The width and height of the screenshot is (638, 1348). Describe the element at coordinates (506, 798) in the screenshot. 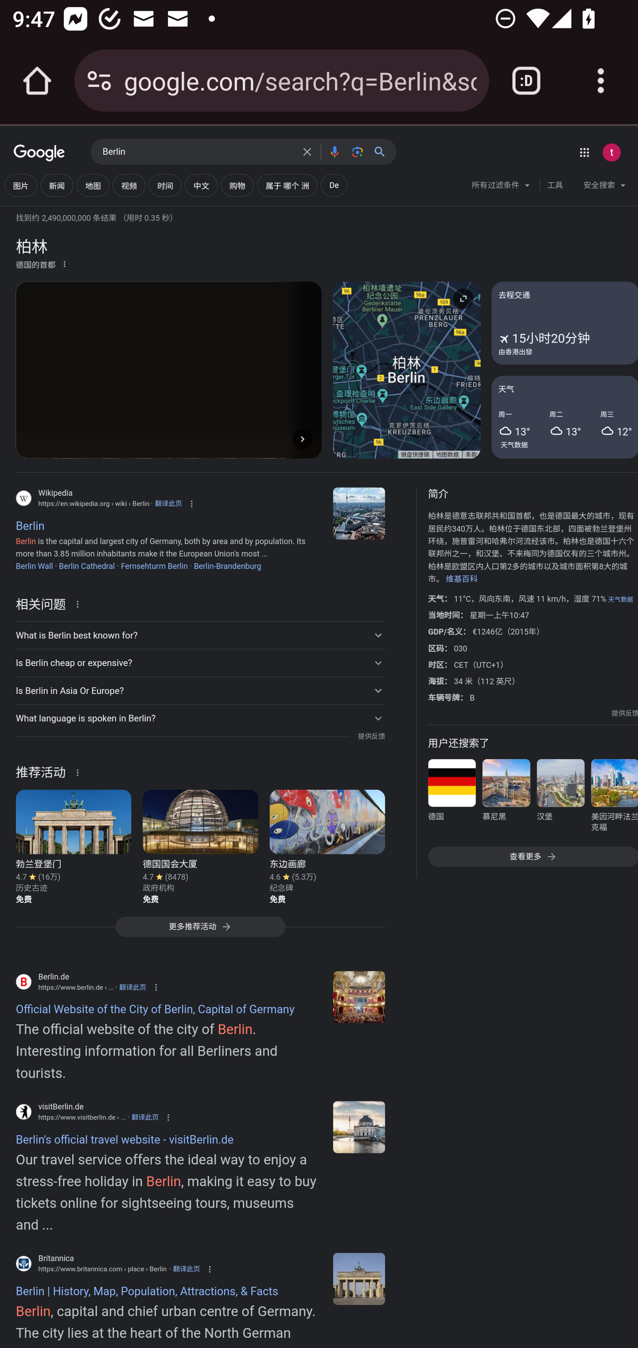

I see `慕尼黑` at that location.